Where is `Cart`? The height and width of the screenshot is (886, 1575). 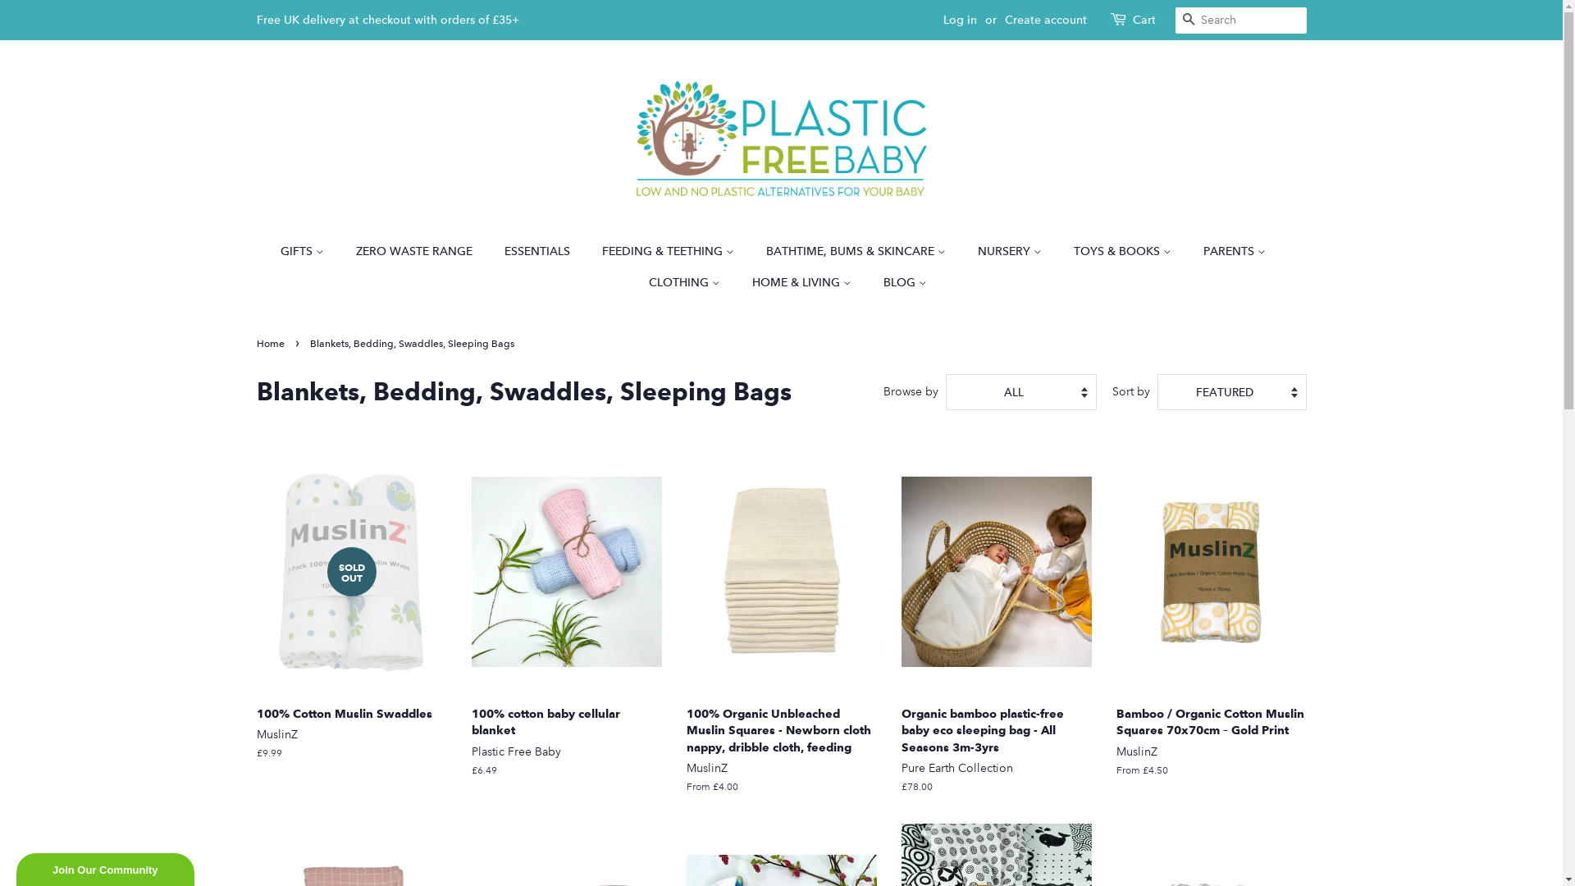
Cart is located at coordinates (1144, 21).